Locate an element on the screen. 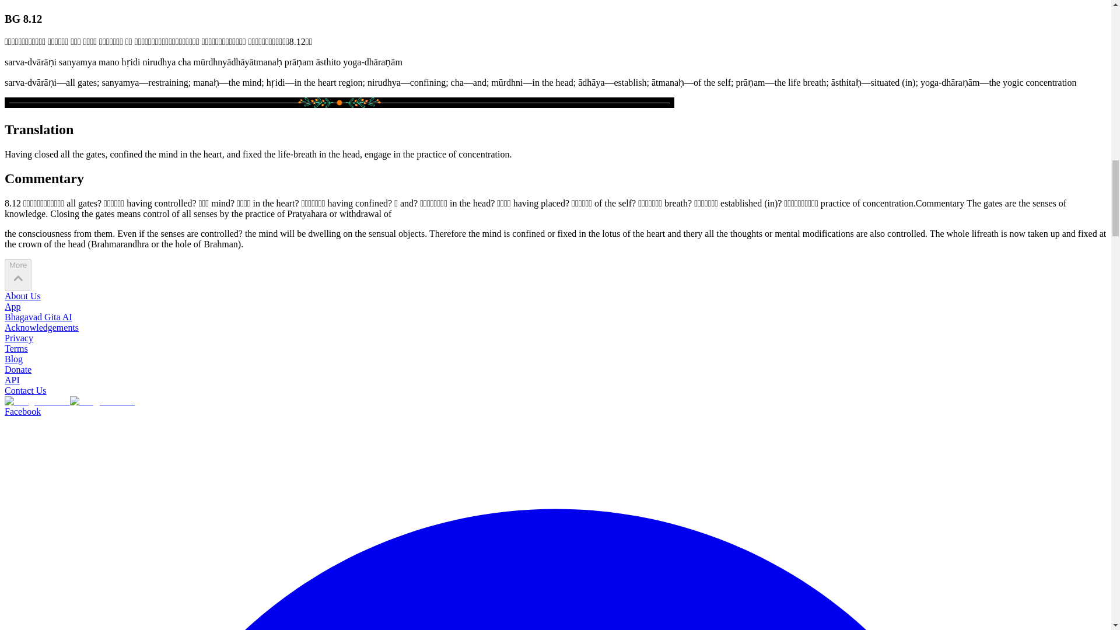 The image size is (1120, 630). Terms is located at coordinates (16, 348).